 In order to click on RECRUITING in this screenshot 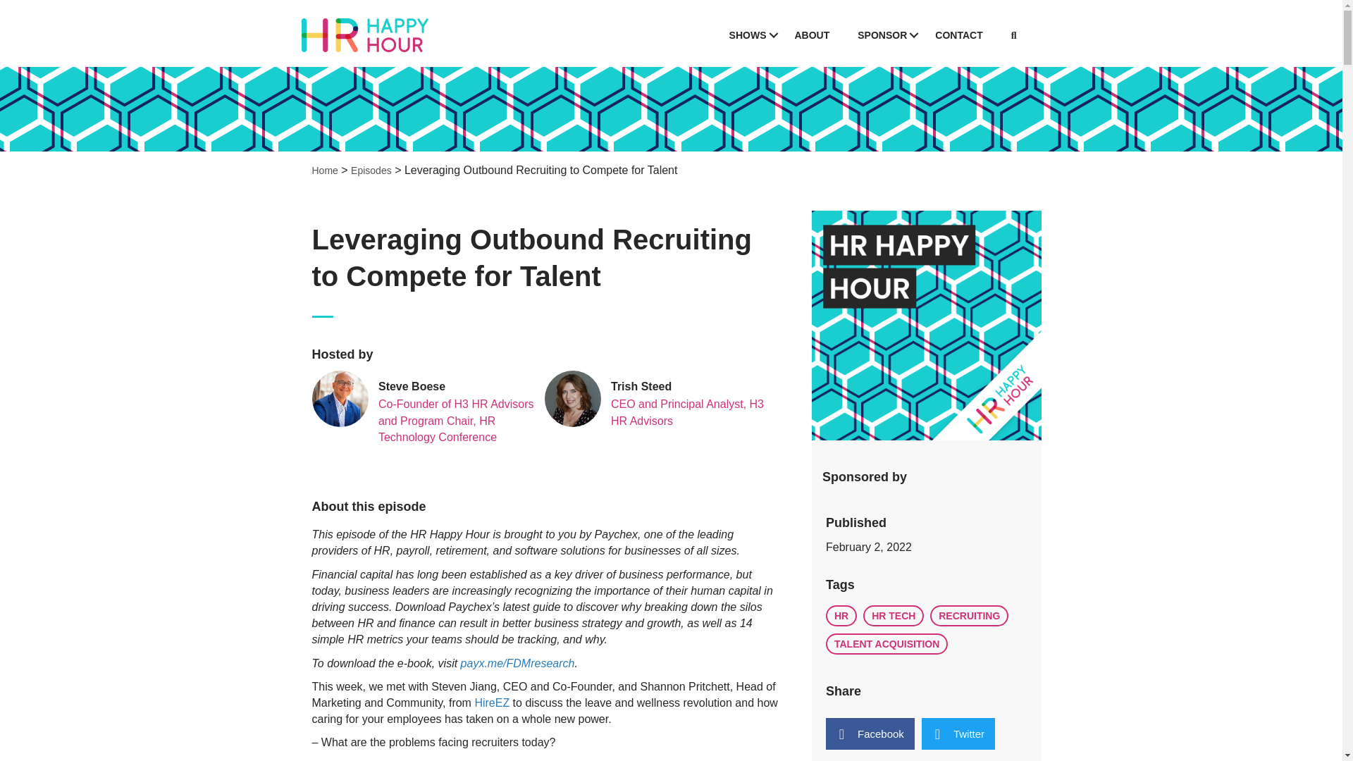, I will do `click(969, 615)`.